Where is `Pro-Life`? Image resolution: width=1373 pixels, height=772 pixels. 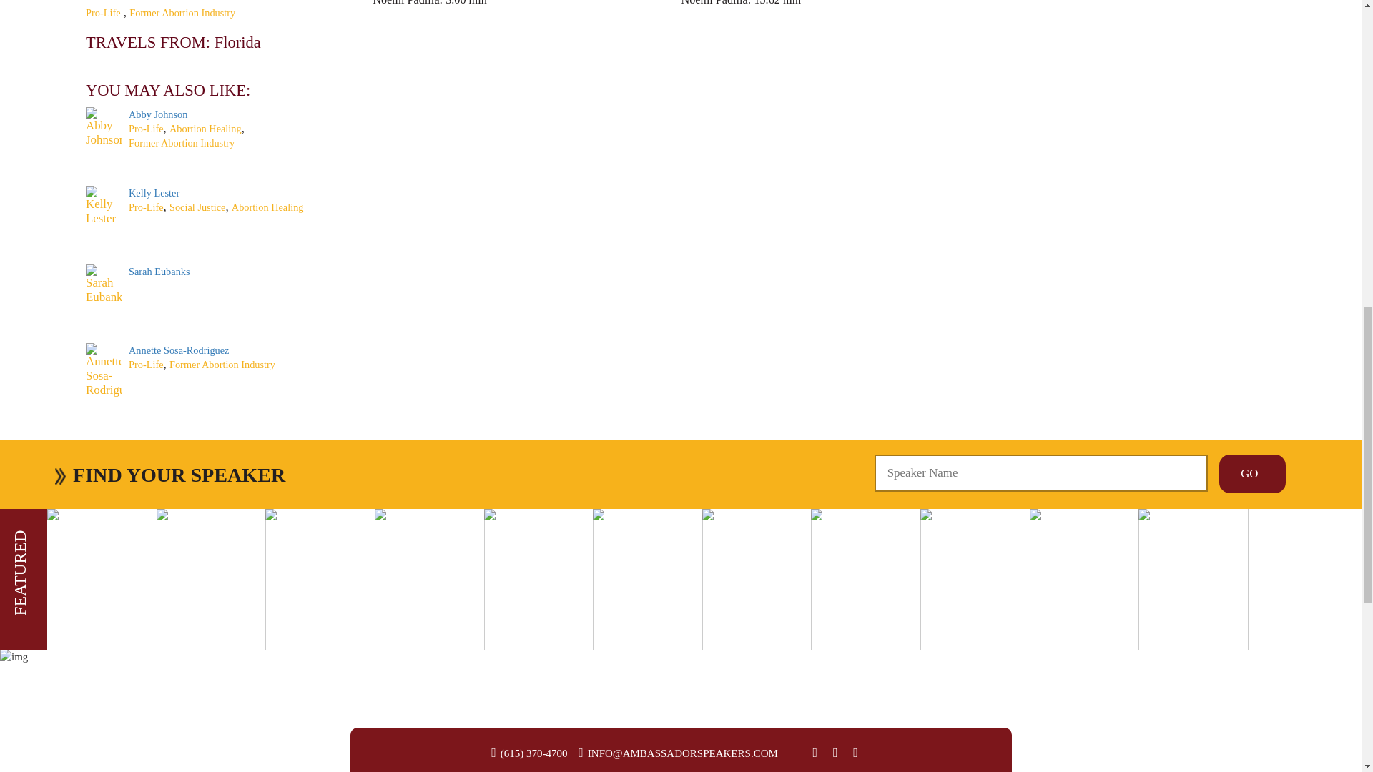
Pro-Life is located at coordinates (146, 207).